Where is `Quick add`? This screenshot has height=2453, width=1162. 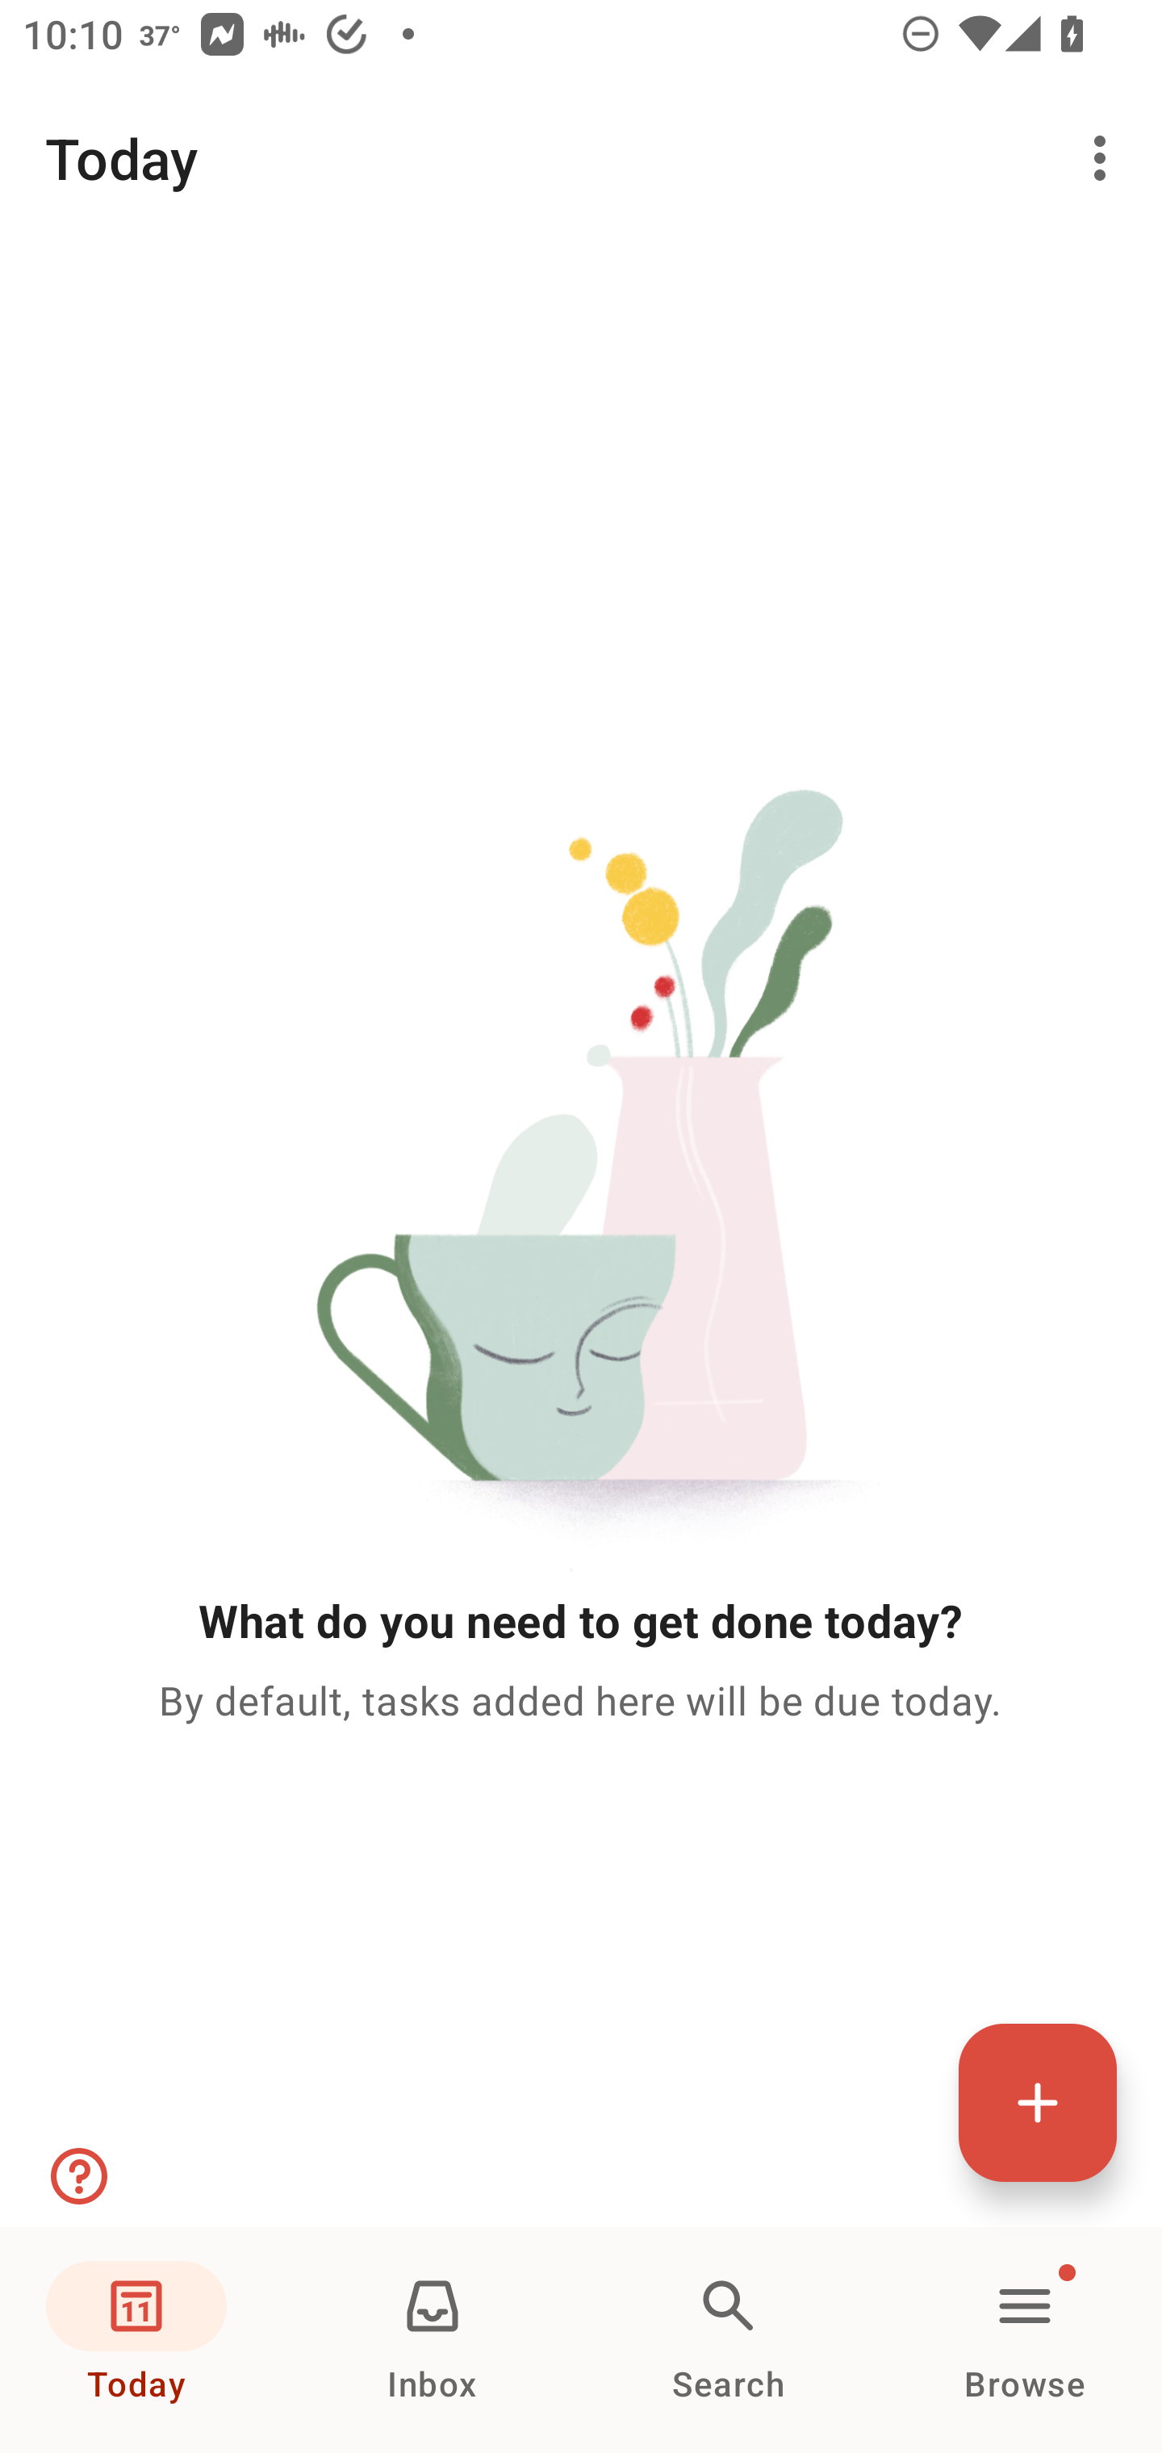
Quick add is located at coordinates (1038, 2102).